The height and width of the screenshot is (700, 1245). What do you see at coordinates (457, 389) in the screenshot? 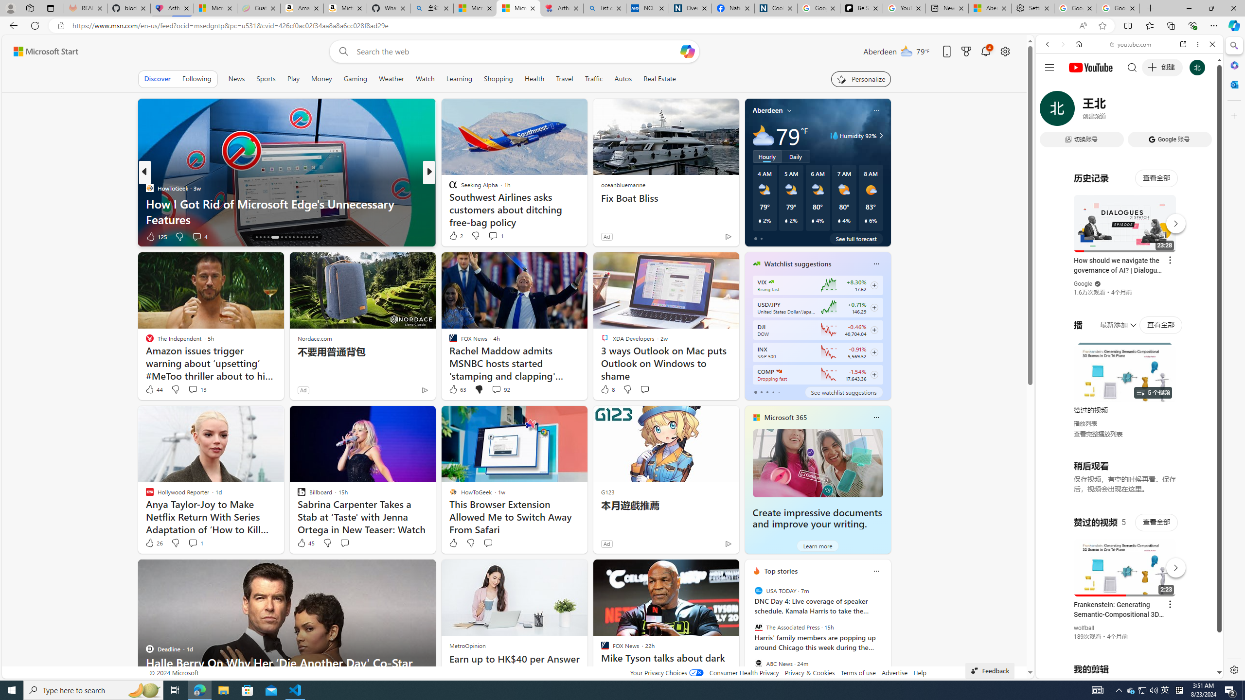
I see `63 Like` at bounding box center [457, 389].